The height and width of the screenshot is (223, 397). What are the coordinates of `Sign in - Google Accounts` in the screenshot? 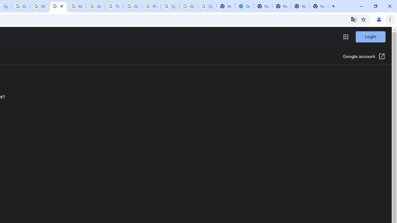 It's located at (207, 6).